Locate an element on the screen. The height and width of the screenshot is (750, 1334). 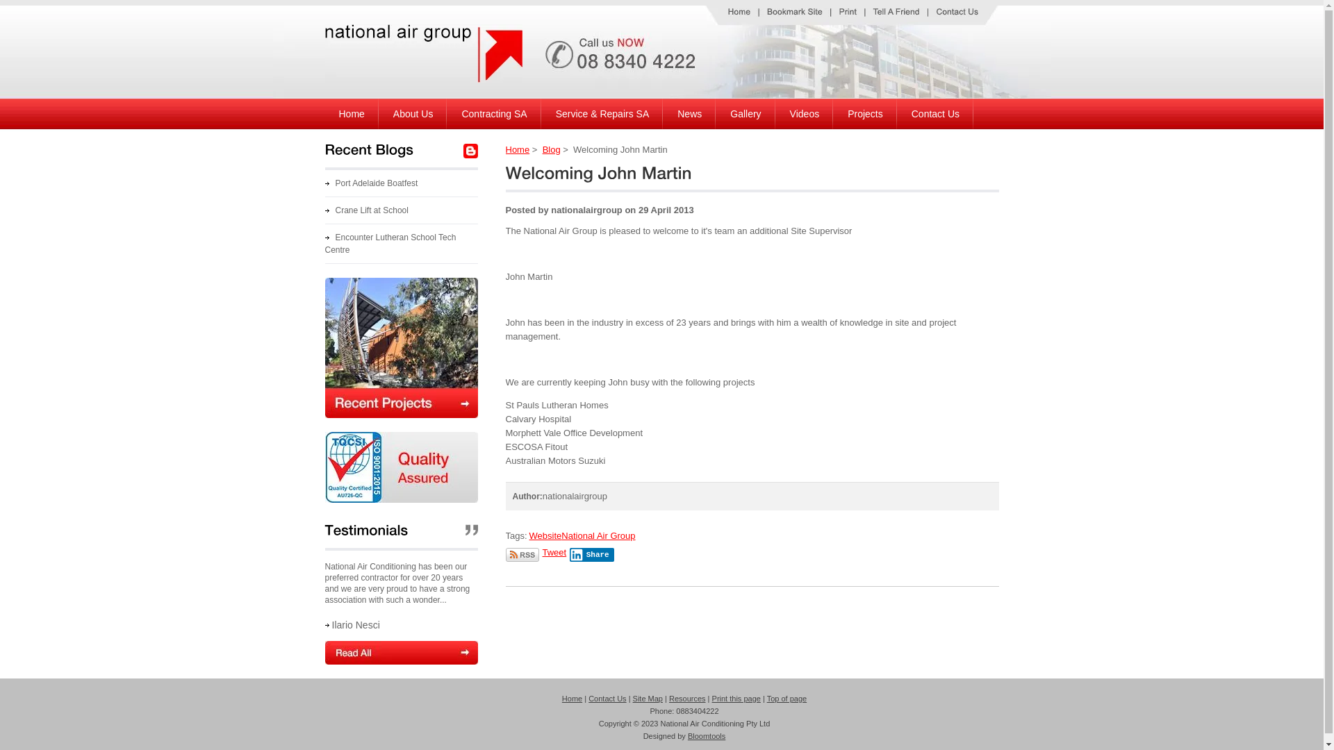
Contracting SA is located at coordinates (494, 114).